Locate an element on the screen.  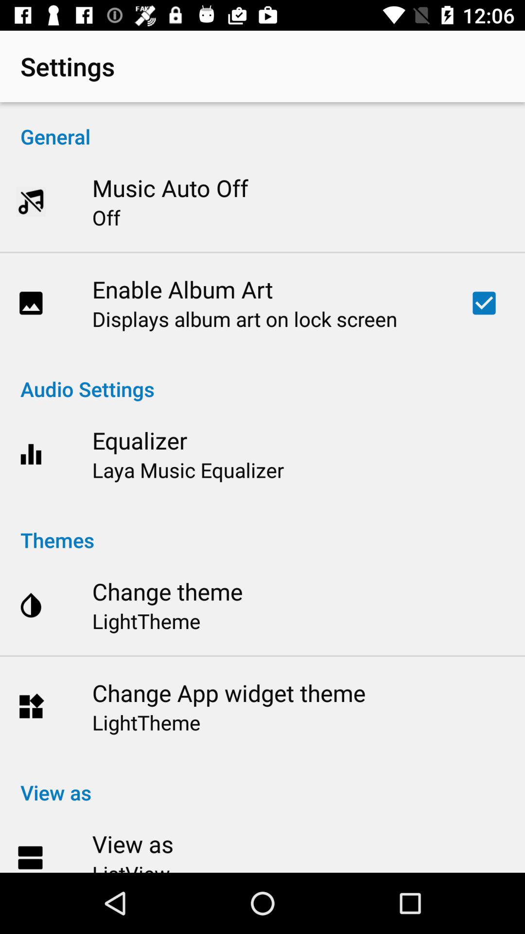
launch laya music equalizer item is located at coordinates (188, 470).